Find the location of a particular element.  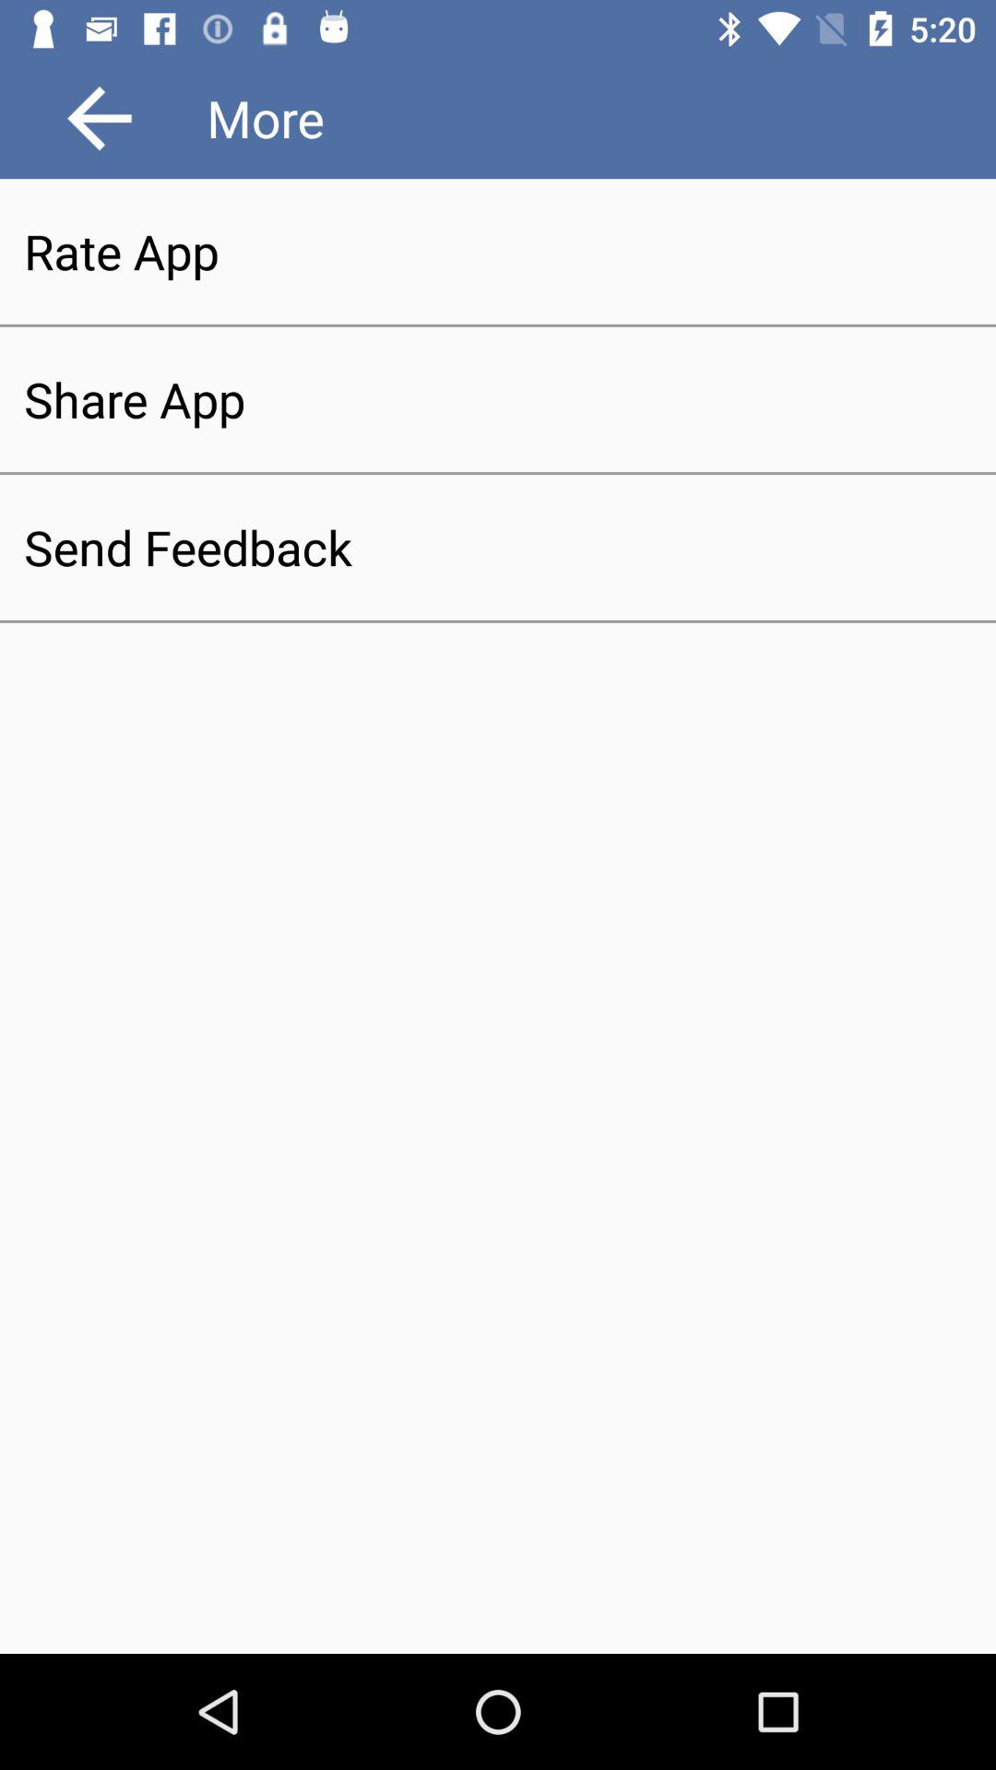

select app next to the more item is located at coordinates (100, 118).